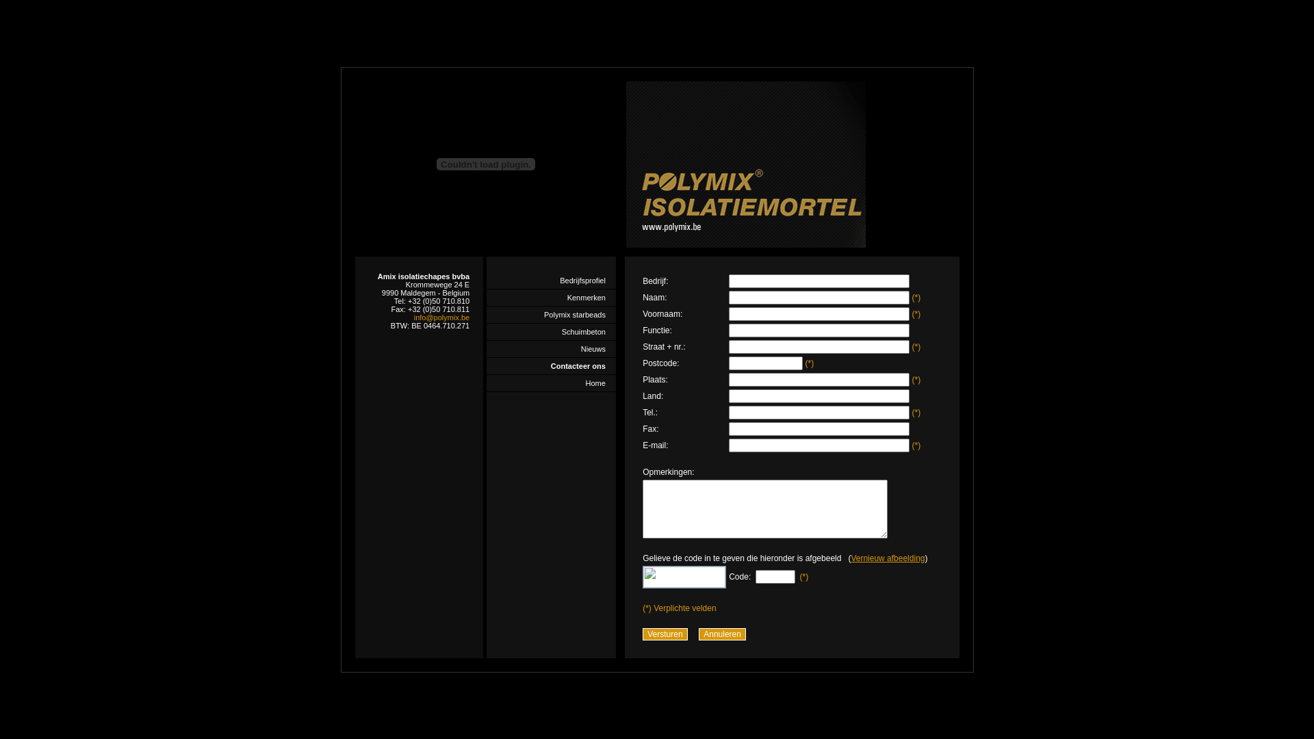 This screenshot has height=739, width=1314. Describe the element at coordinates (552, 281) in the screenshot. I see `Bedrijfsprofiel     ` at that location.